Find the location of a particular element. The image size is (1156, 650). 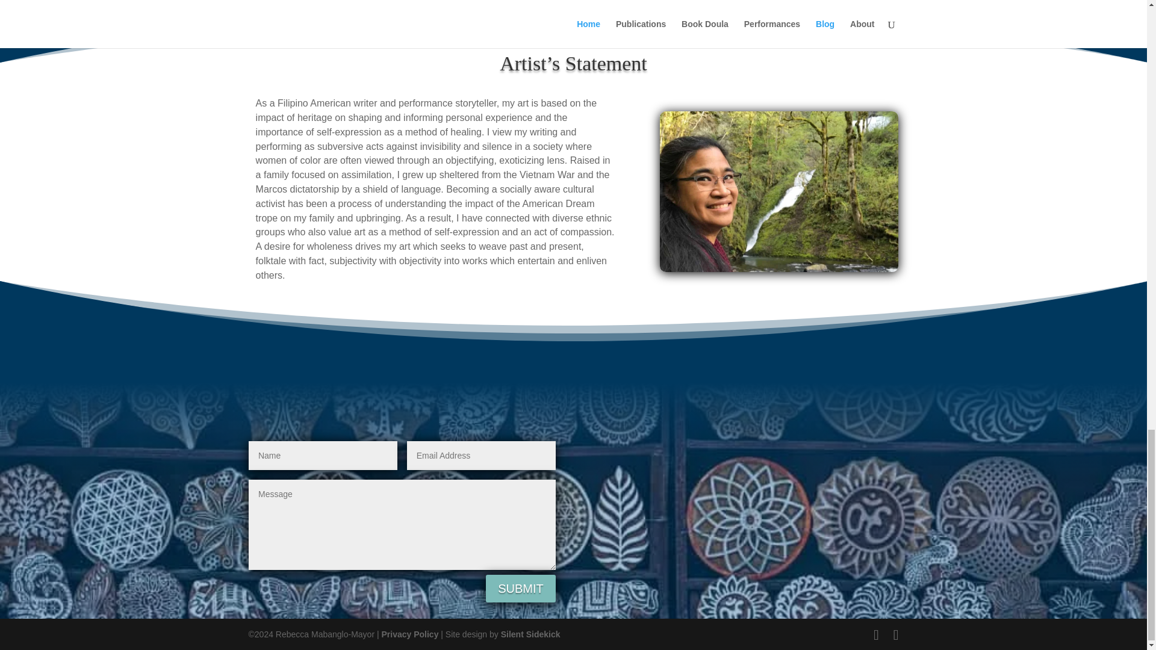

SUBMIT is located at coordinates (520, 589).